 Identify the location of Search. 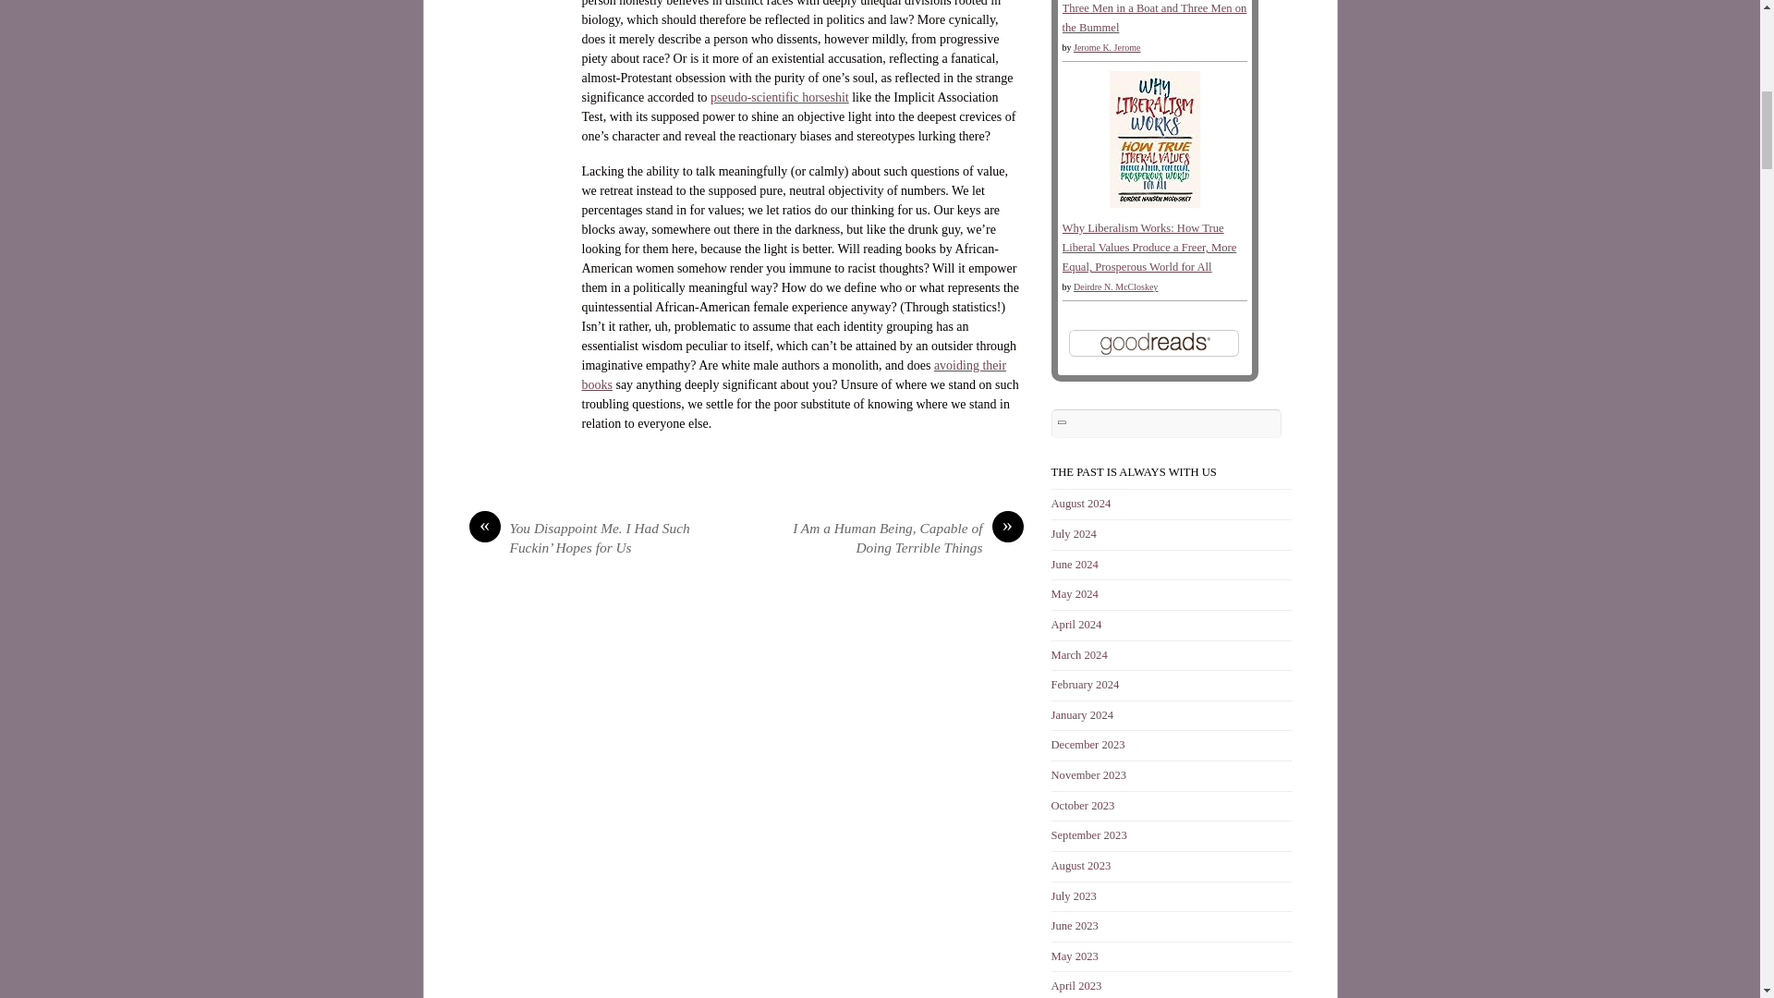
(1167, 423).